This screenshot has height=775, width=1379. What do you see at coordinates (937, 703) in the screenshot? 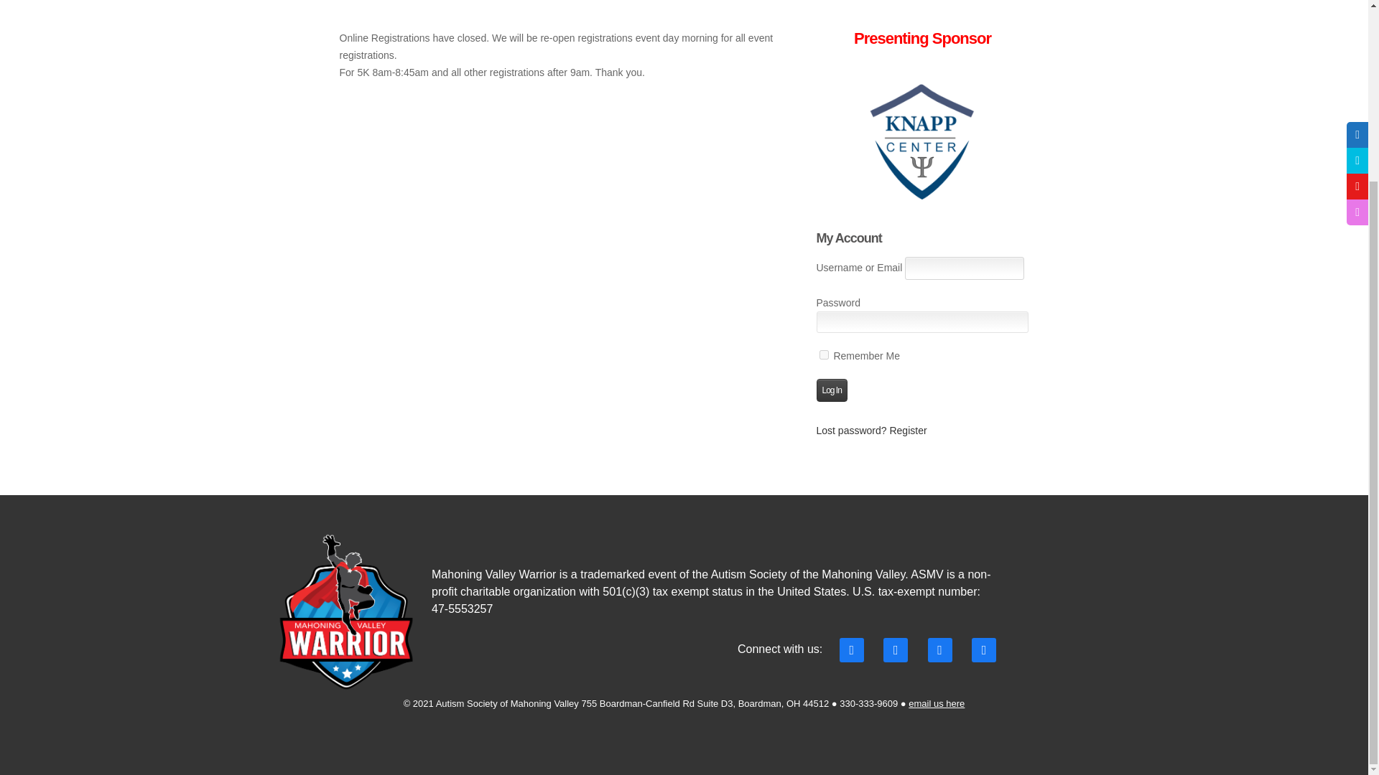
I see `email us here` at bounding box center [937, 703].